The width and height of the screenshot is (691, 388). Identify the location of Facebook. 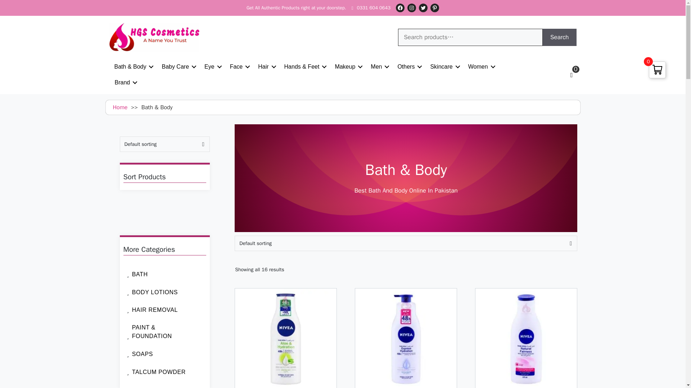
(400, 8).